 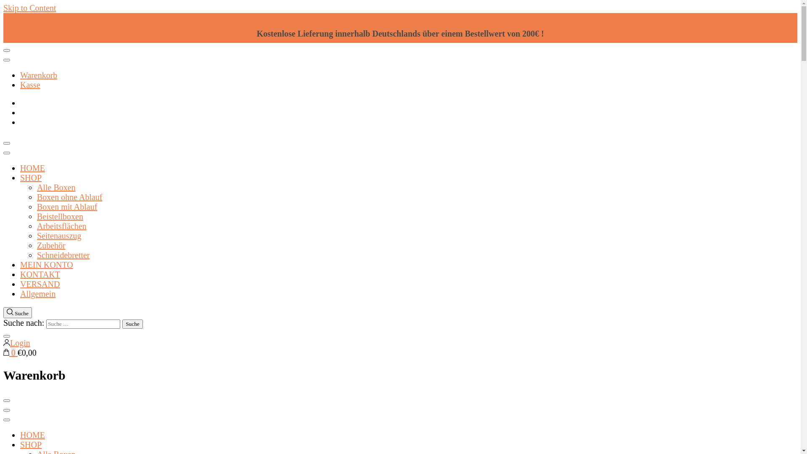 I want to click on Allgemein, so click(x=38, y=294).